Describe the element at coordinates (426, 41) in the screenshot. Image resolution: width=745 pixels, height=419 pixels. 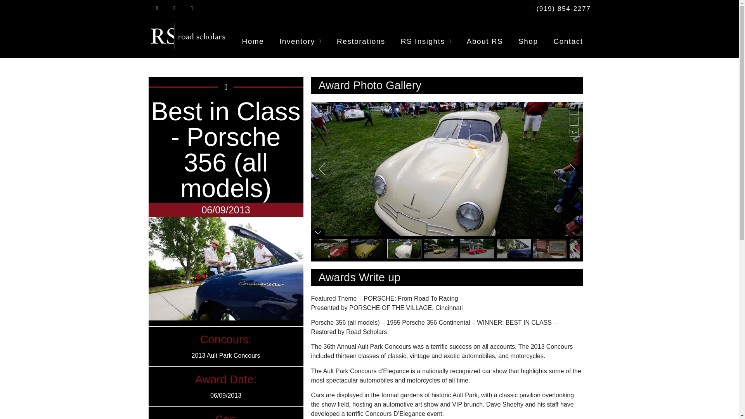
I see `RS Insights` at that location.